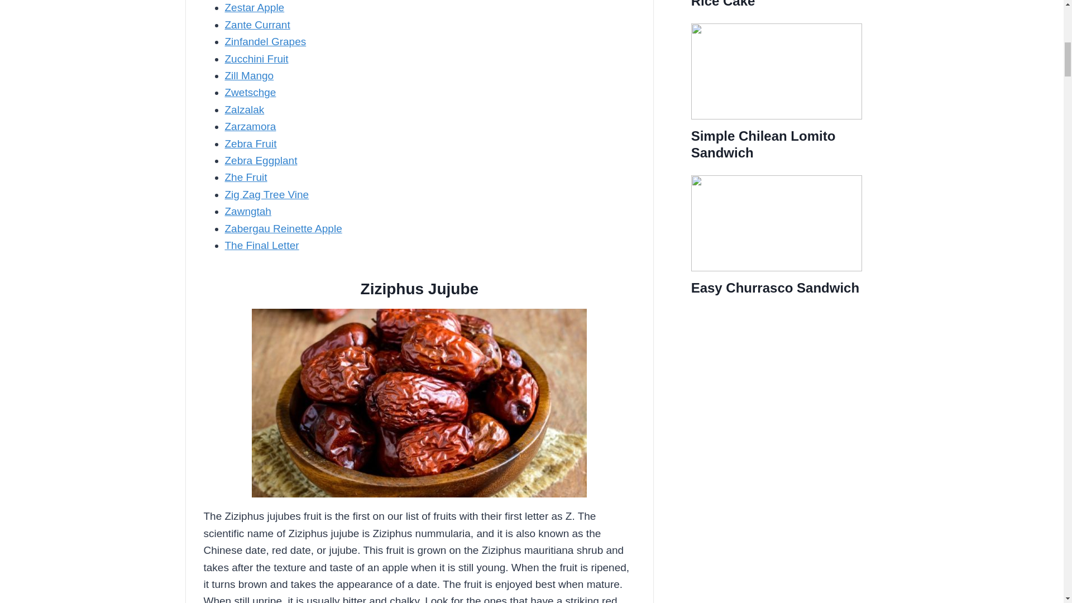 This screenshot has width=1072, height=603. What do you see at coordinates (256, 59) in the screenshot?
I see `Zucchini Fruit` at bounding box center [256, 59].